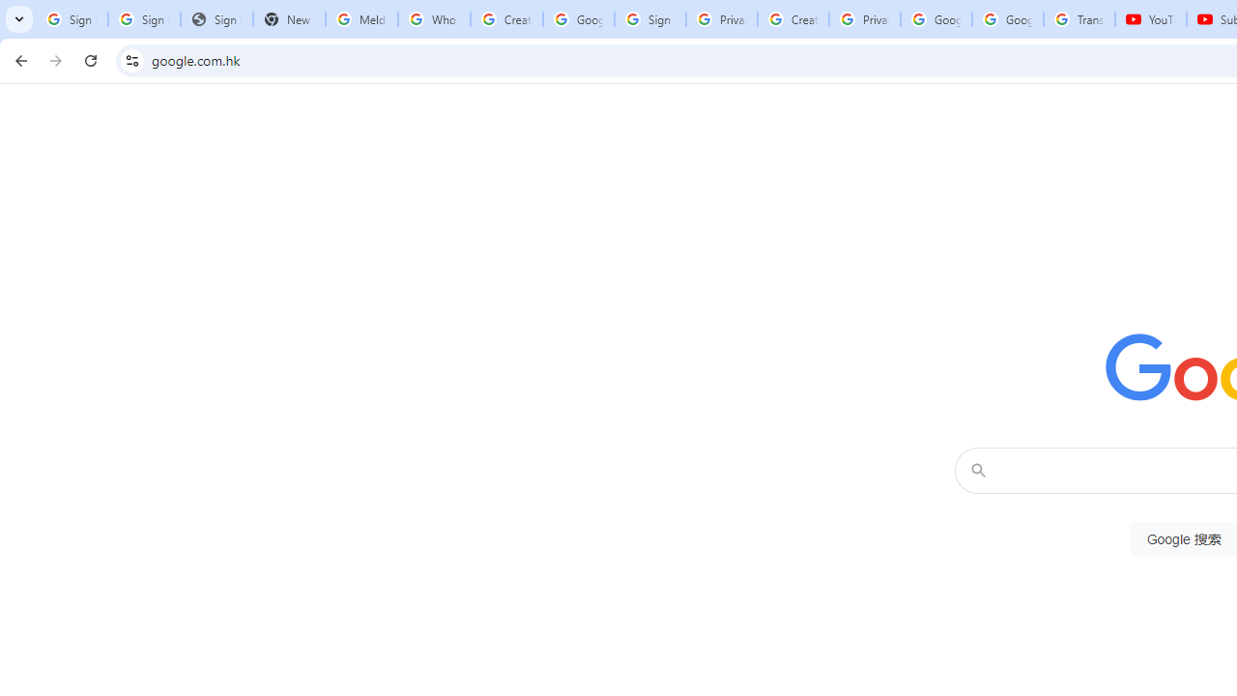 The width and height of the screenshot is (1237, 696). I want to click on Who is my administrator? - Google Account Help, so click(435, 19).